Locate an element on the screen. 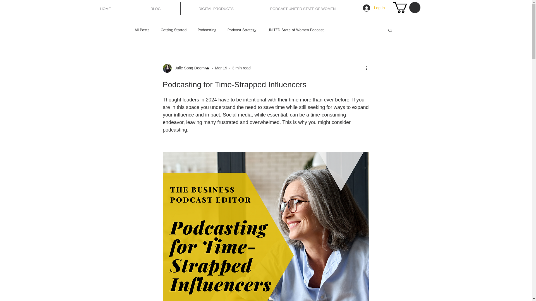  3 min read is located at coordinates (241, 68).